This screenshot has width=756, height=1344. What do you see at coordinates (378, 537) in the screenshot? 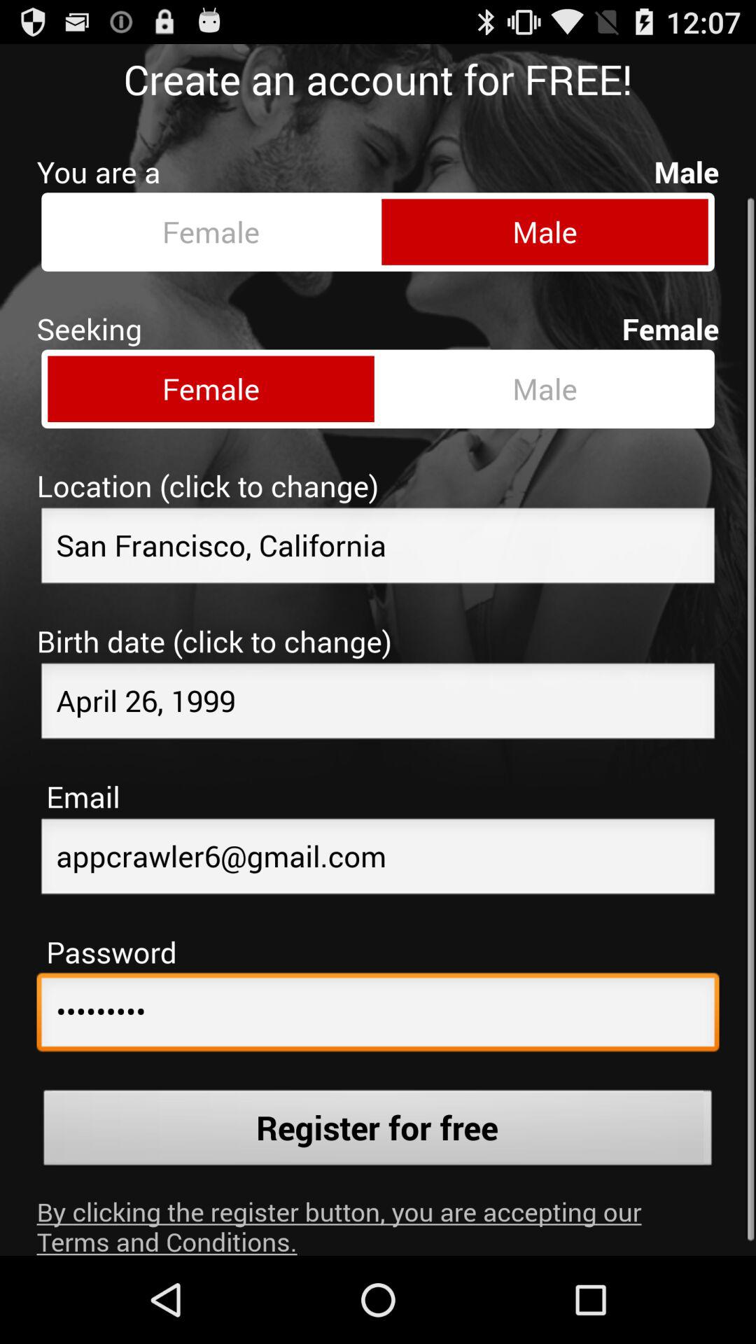
I see `edit location` at bounding box center [378, 537].